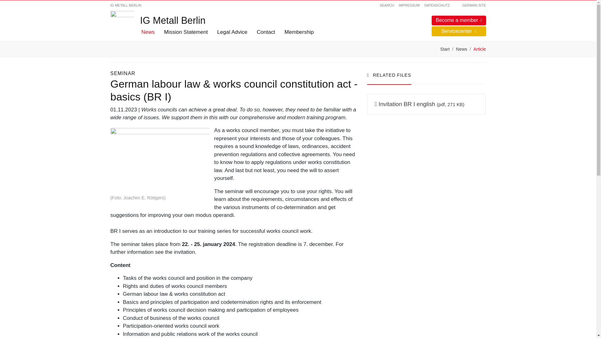  What do you see at coordinates (458, 31) in the screenshot?
I see `Servicecenter` at bounding box center [458, 31].